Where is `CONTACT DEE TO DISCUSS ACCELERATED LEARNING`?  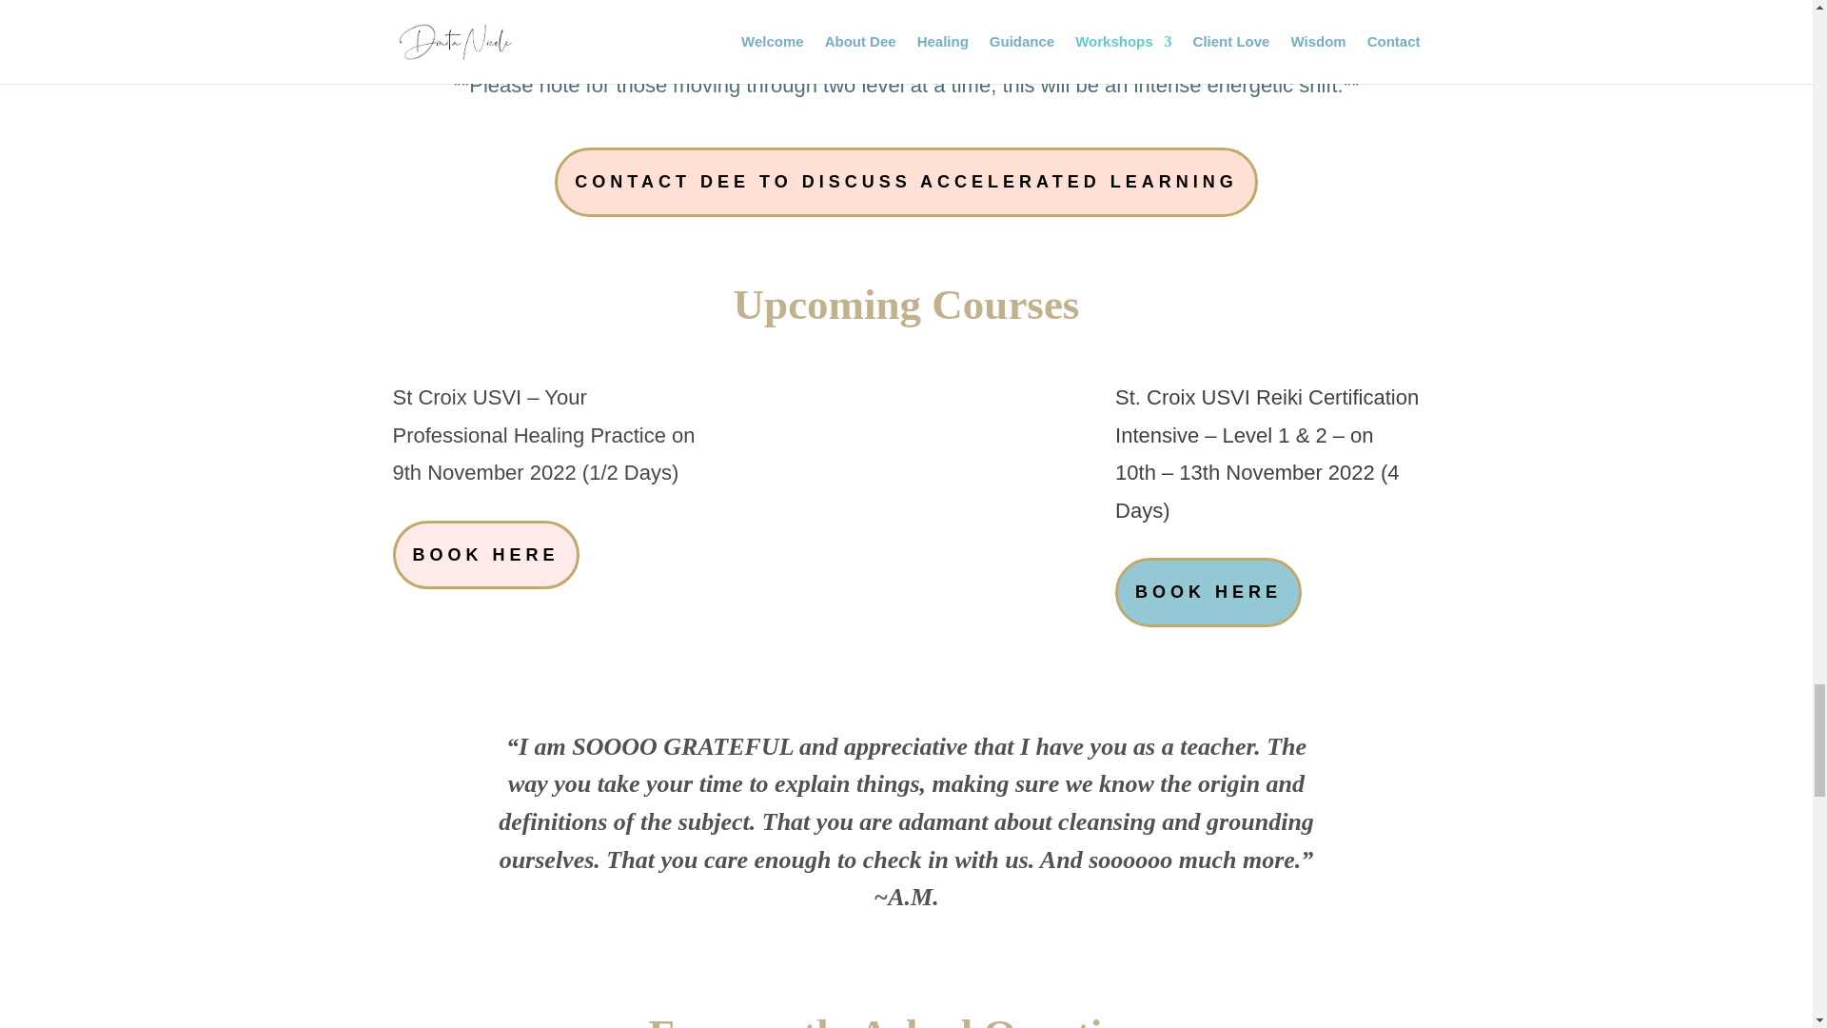 CONTACT DEE TO DISCUSS ACCELERATED LEARNING is located at coordinates (906, 182).